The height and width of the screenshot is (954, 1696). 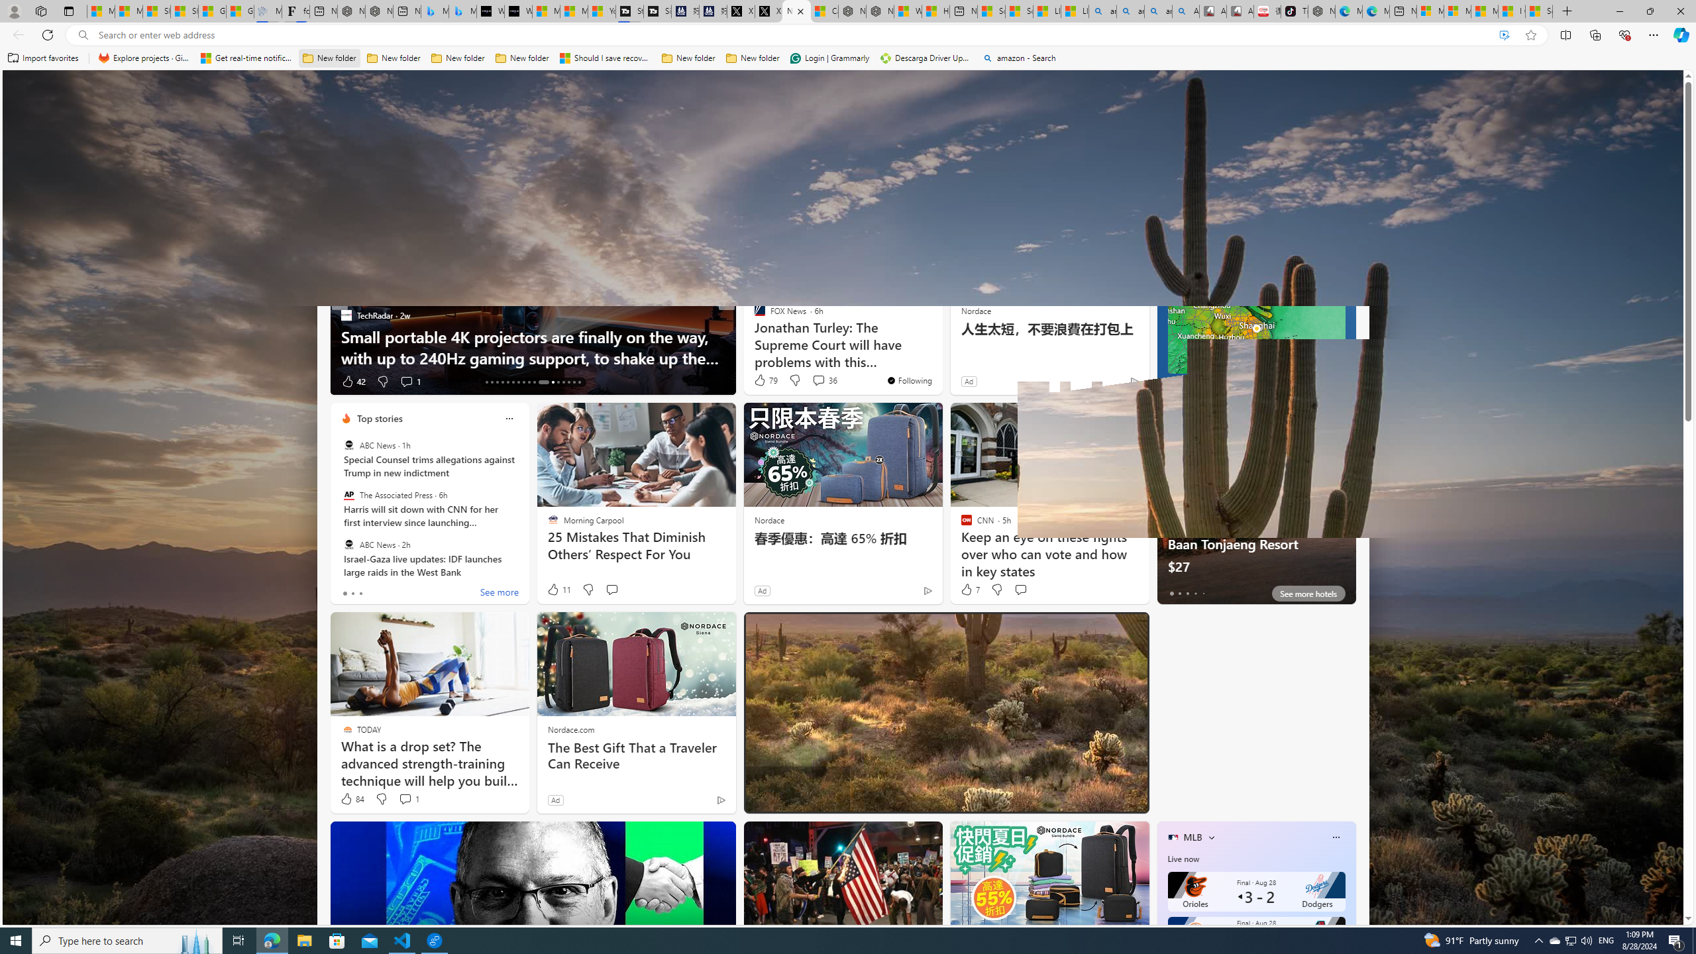 What do you see at coordinates (1079, 91) in the screenshot?
I see `Open Copilot` at bounding box center [1079, 91].